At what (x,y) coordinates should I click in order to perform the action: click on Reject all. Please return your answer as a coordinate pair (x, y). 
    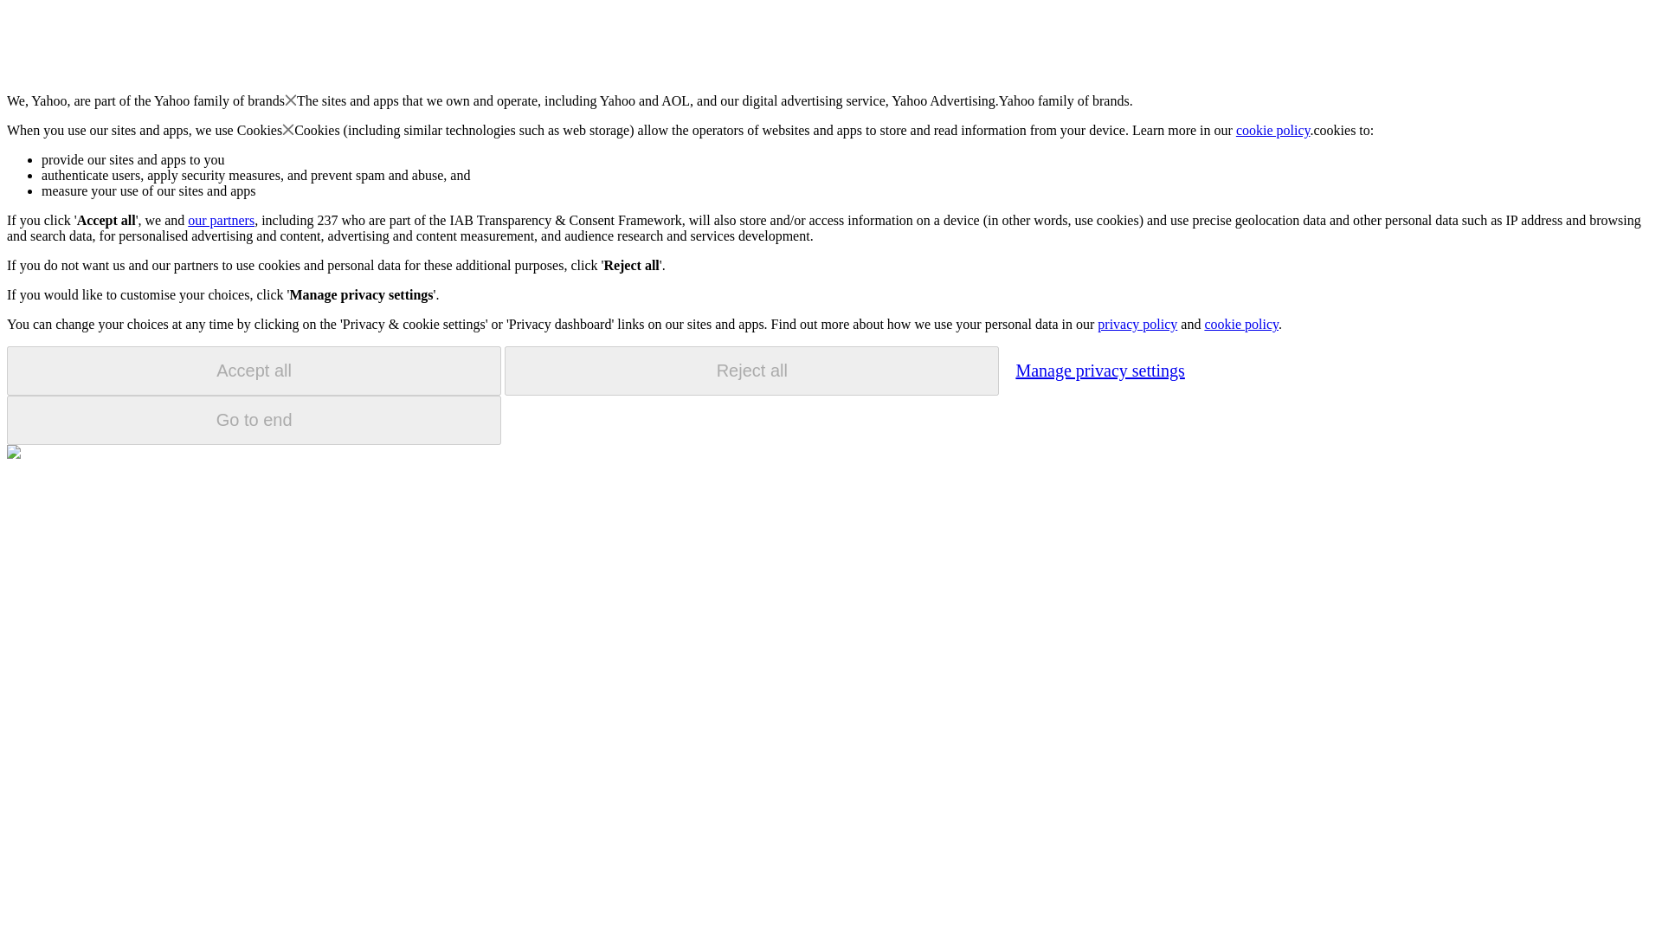
    Looking at the image, I should click on (751, 371).